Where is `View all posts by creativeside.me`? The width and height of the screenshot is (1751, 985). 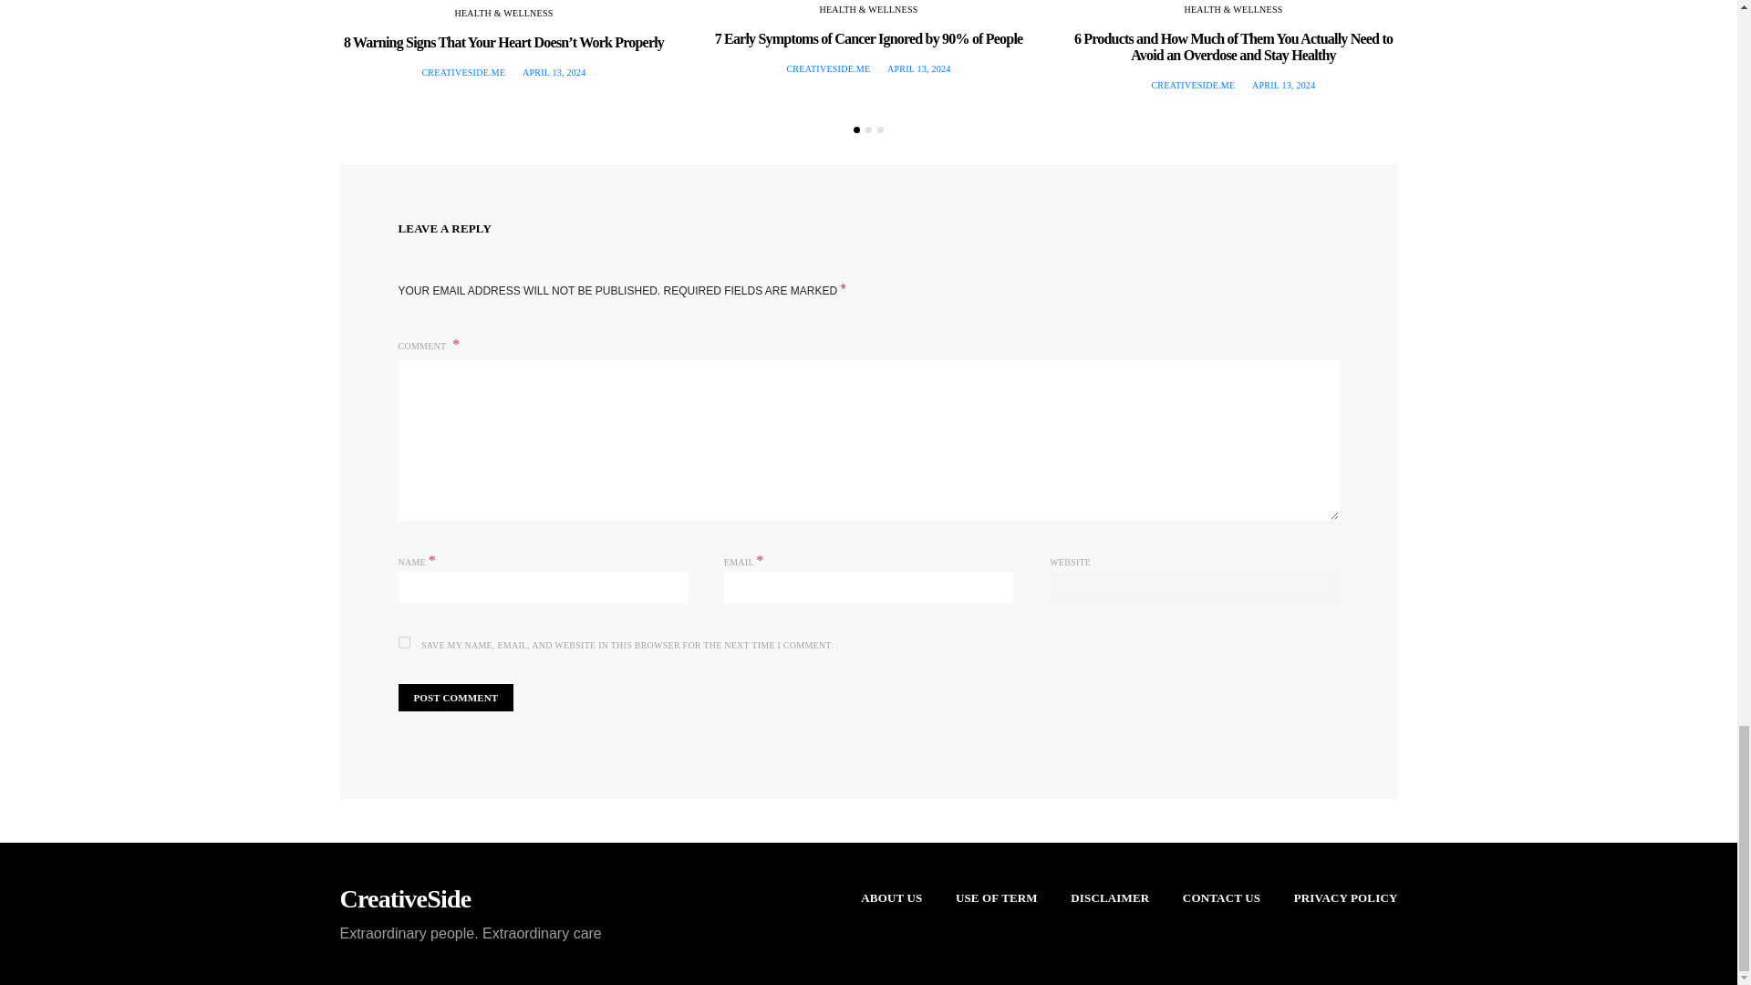
View all posts by creativeside.me is located at coordinates (1192, 85).